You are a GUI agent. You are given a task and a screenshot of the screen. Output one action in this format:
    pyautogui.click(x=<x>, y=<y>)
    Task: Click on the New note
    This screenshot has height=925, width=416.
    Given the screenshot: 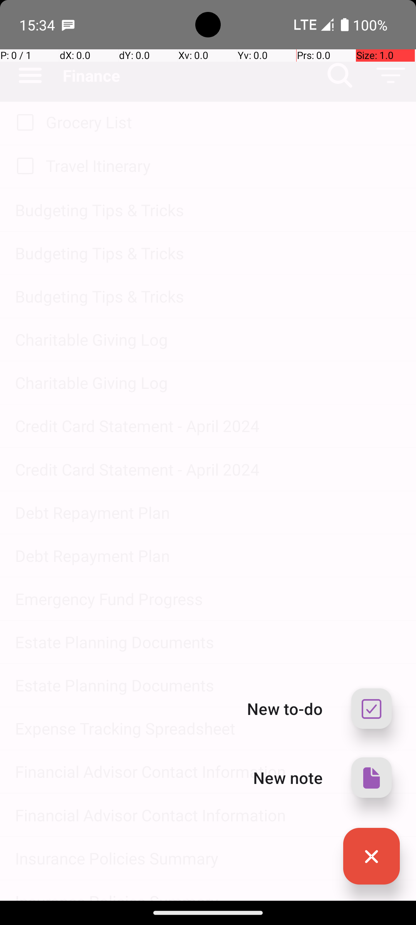 What is the action you would take?
    pyautogui.click(x=288, y=777)
    